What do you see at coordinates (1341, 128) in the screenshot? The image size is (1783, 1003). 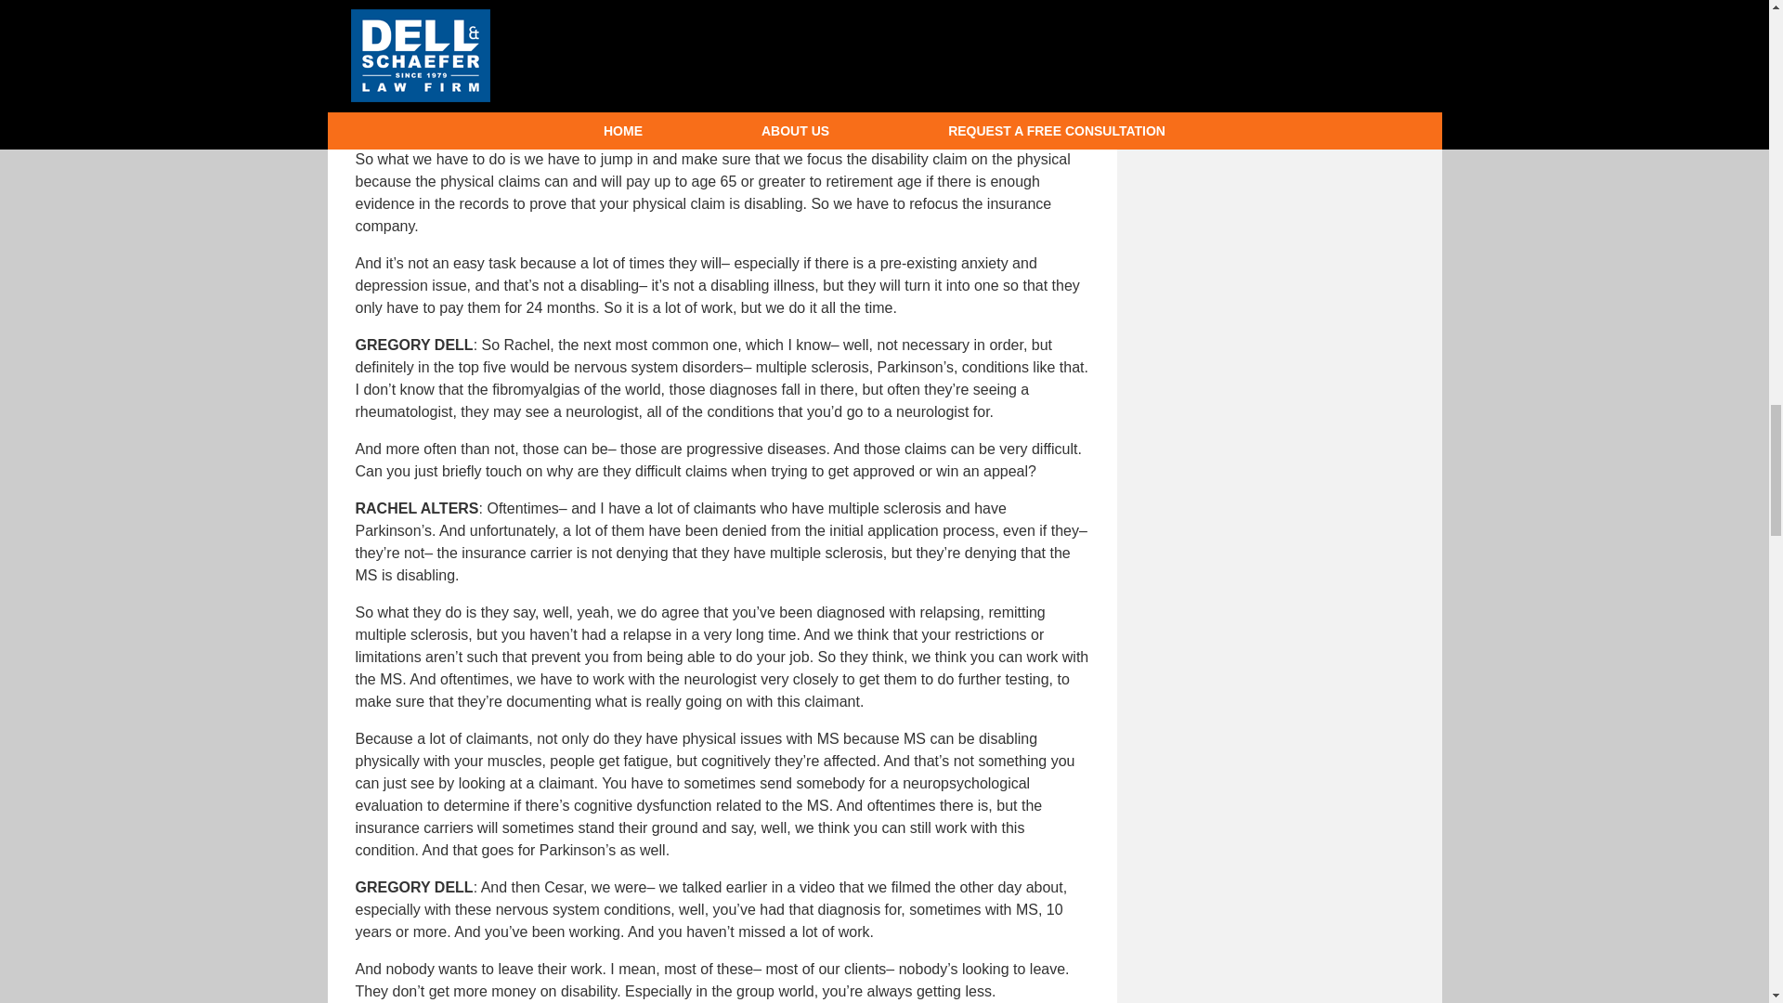 I see `YouTube` at bounding box center [1341, 128].